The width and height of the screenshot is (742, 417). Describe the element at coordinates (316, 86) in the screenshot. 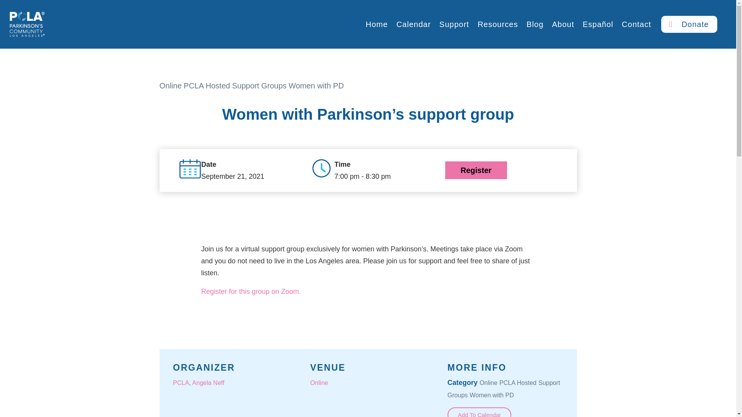

I see `Women with PD` at that location.